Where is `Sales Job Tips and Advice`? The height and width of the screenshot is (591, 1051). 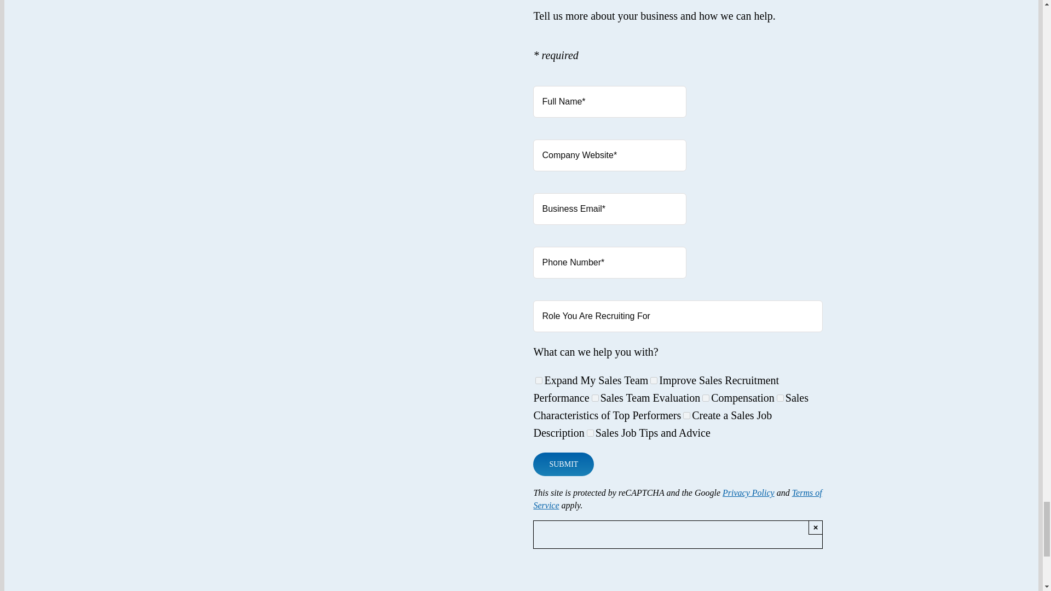 Sales Job Tips and Advice is located at coordinates (590, 433).